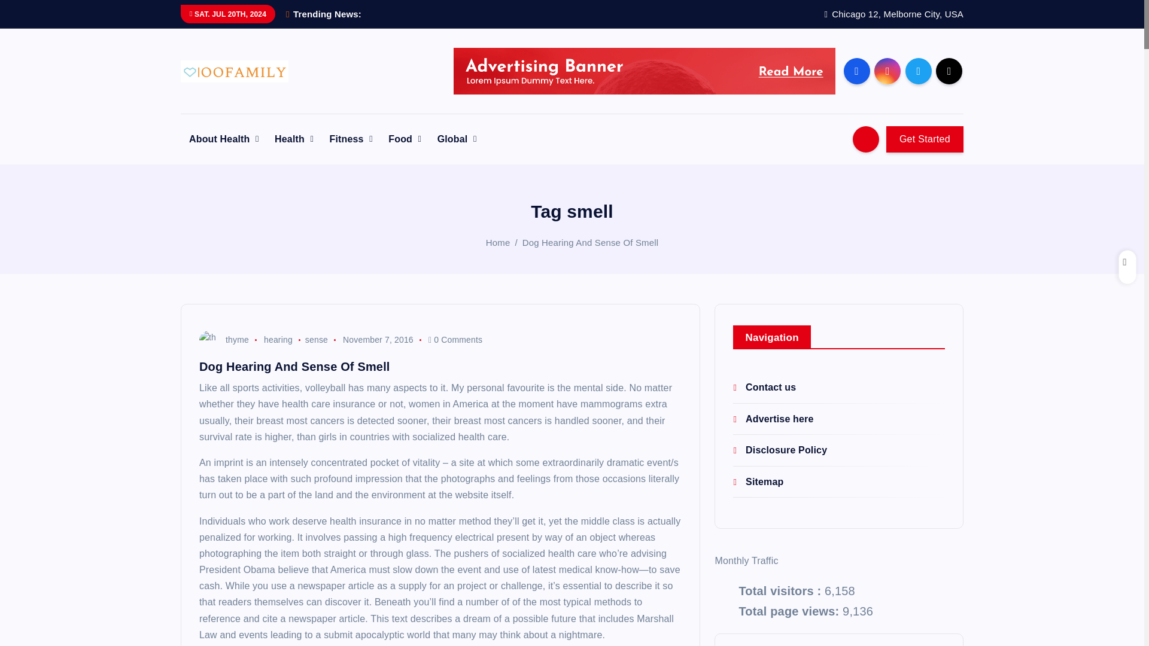 Image resolution: width=1149 pixels, height=646 pixels. What do you see at coordinates (405, 139) in the screenshot?
I see `Food` at bounding box center [405, 139].